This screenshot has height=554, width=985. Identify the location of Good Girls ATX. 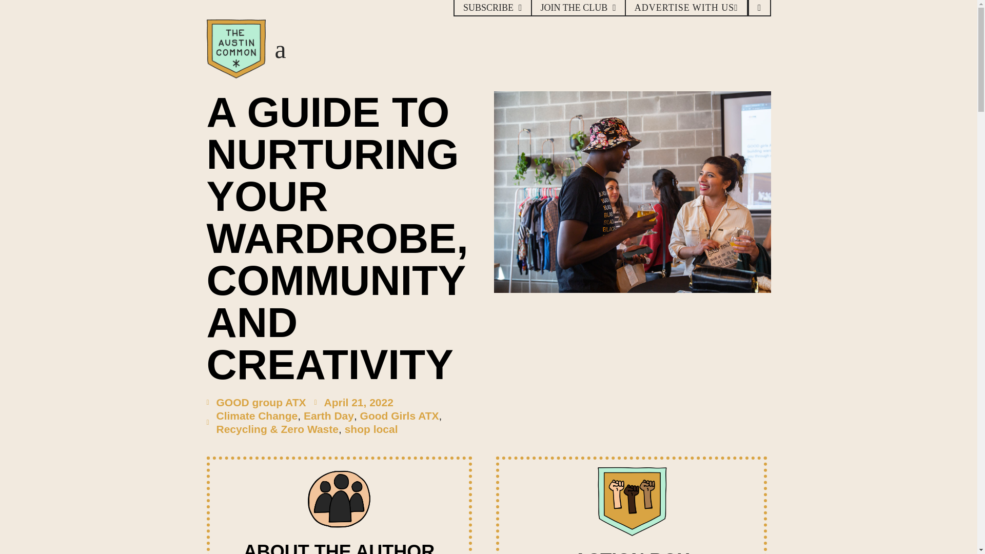
(400, 415).